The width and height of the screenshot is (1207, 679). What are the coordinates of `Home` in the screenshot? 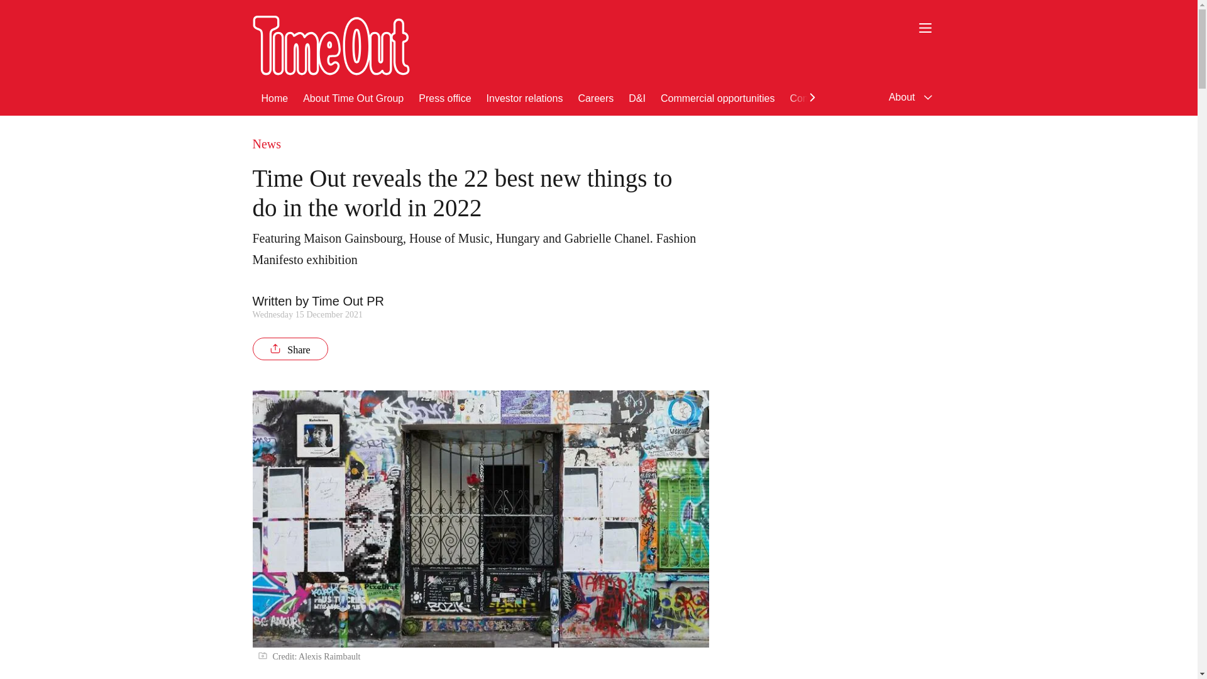 It's located at (275, 97).